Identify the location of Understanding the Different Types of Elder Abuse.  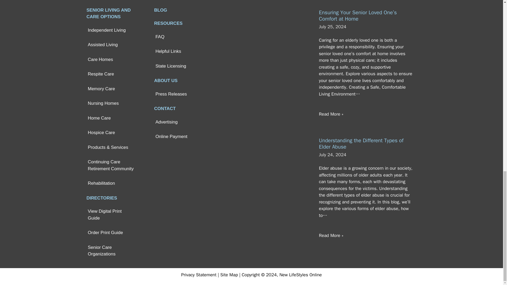
(361, 144).